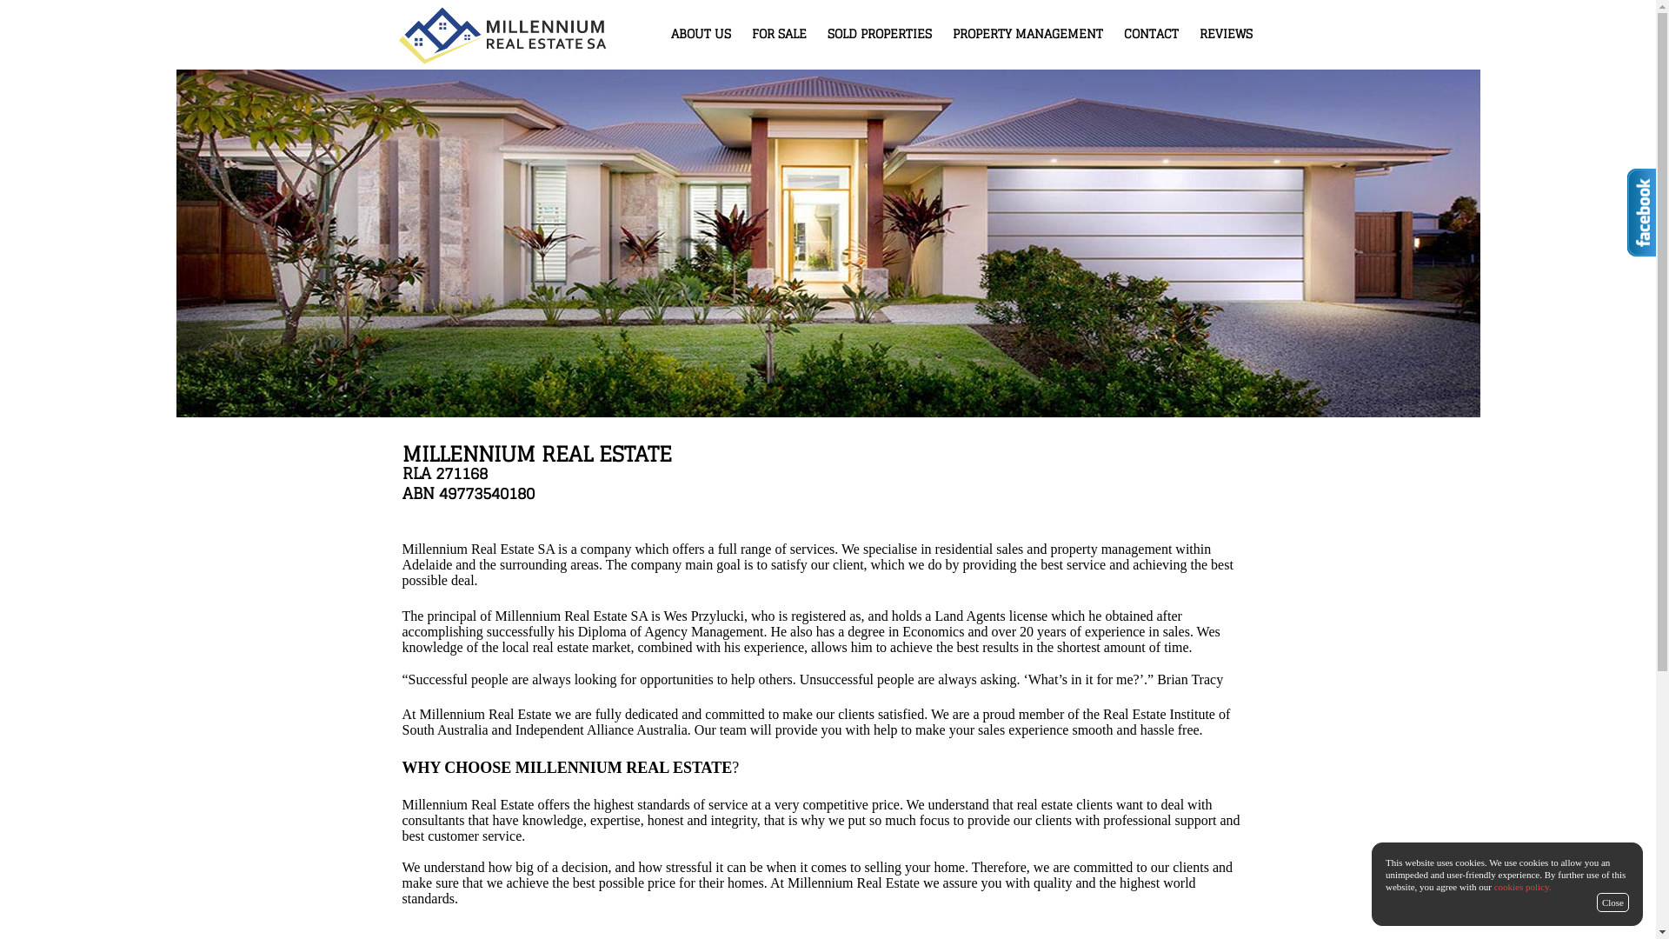  I want to click on FOR SALE, so click(779, 33).